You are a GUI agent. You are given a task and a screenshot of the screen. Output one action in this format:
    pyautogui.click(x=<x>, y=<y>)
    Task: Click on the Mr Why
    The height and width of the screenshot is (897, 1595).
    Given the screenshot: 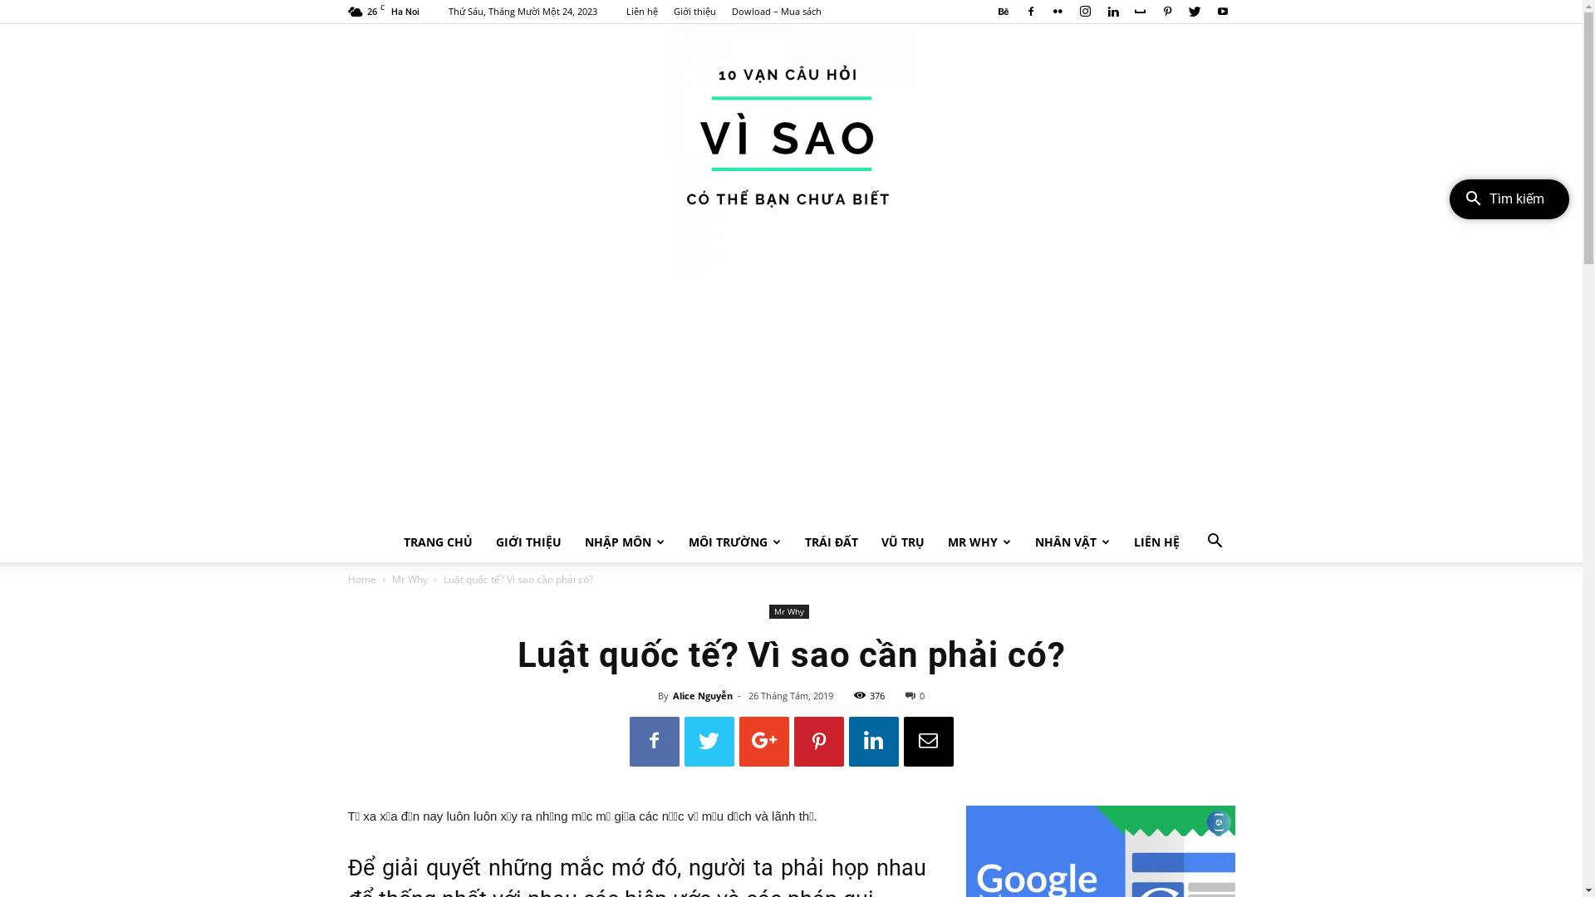 What is the action you would take?
    pyautogui.click(x=410, y=580)
    